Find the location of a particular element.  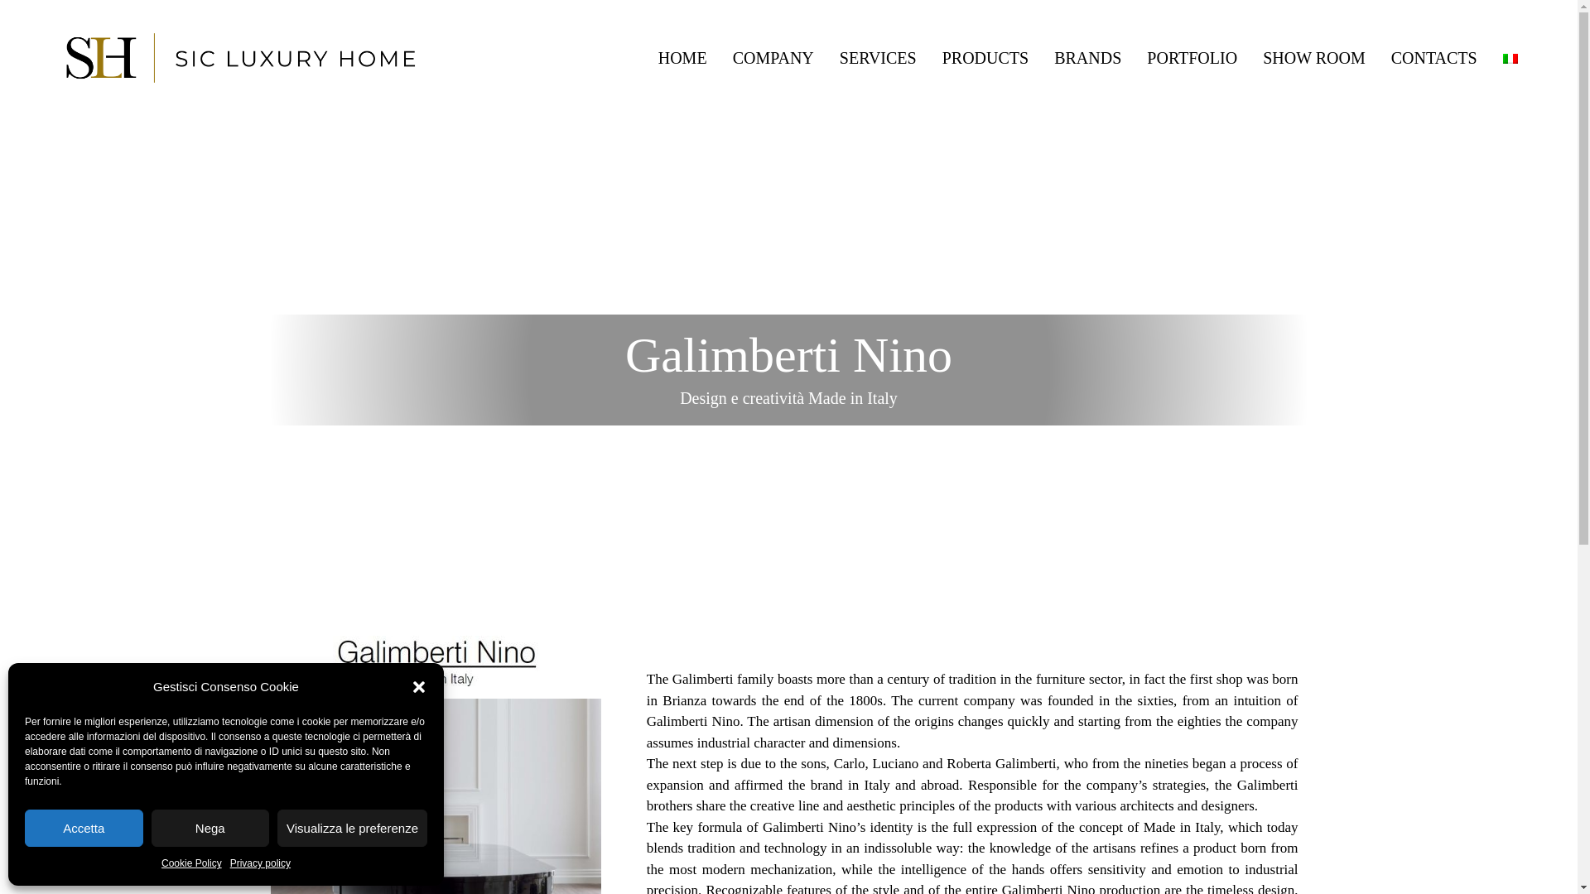

Visualizza le preferenze is located at coordinates (352, 828).